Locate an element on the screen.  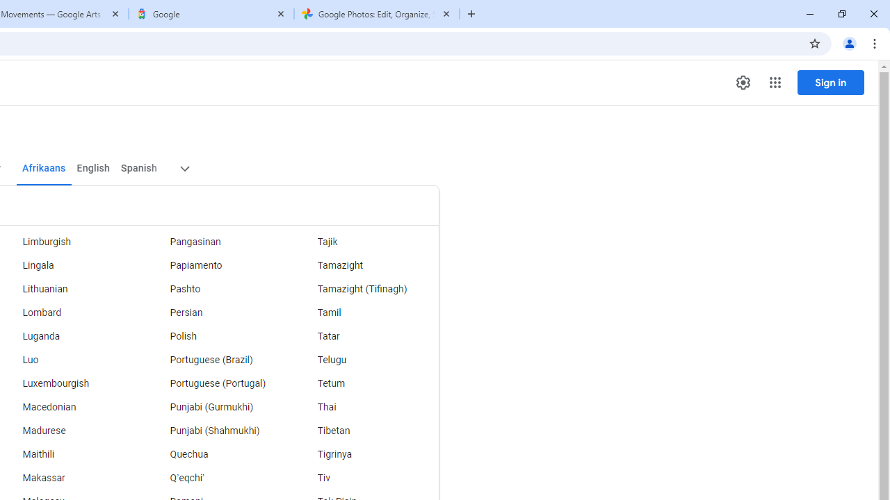
Punjabi (Gurmukhi) is located at coordinates (217, 407).